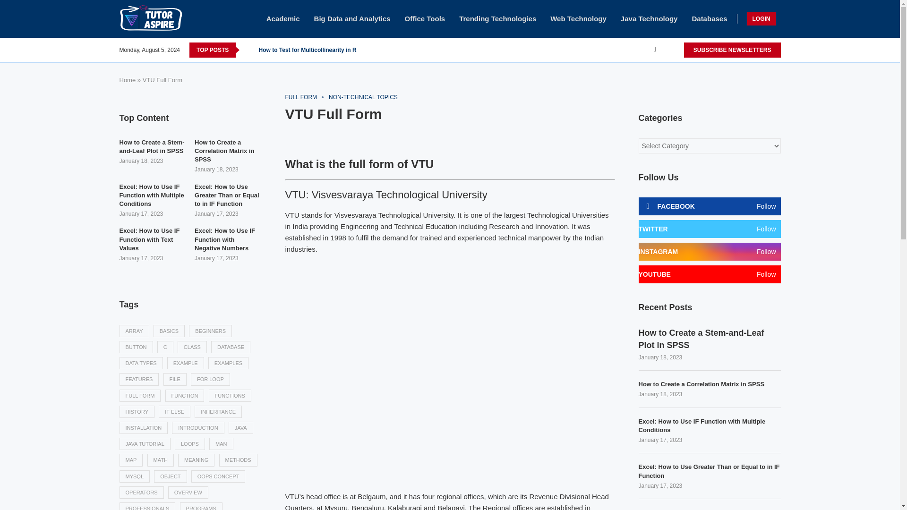  What do you see at coordinates (307, 50) in the screenshot?
I see `How to Test for Multicollinearity in R` at bounding box center [307, 50].